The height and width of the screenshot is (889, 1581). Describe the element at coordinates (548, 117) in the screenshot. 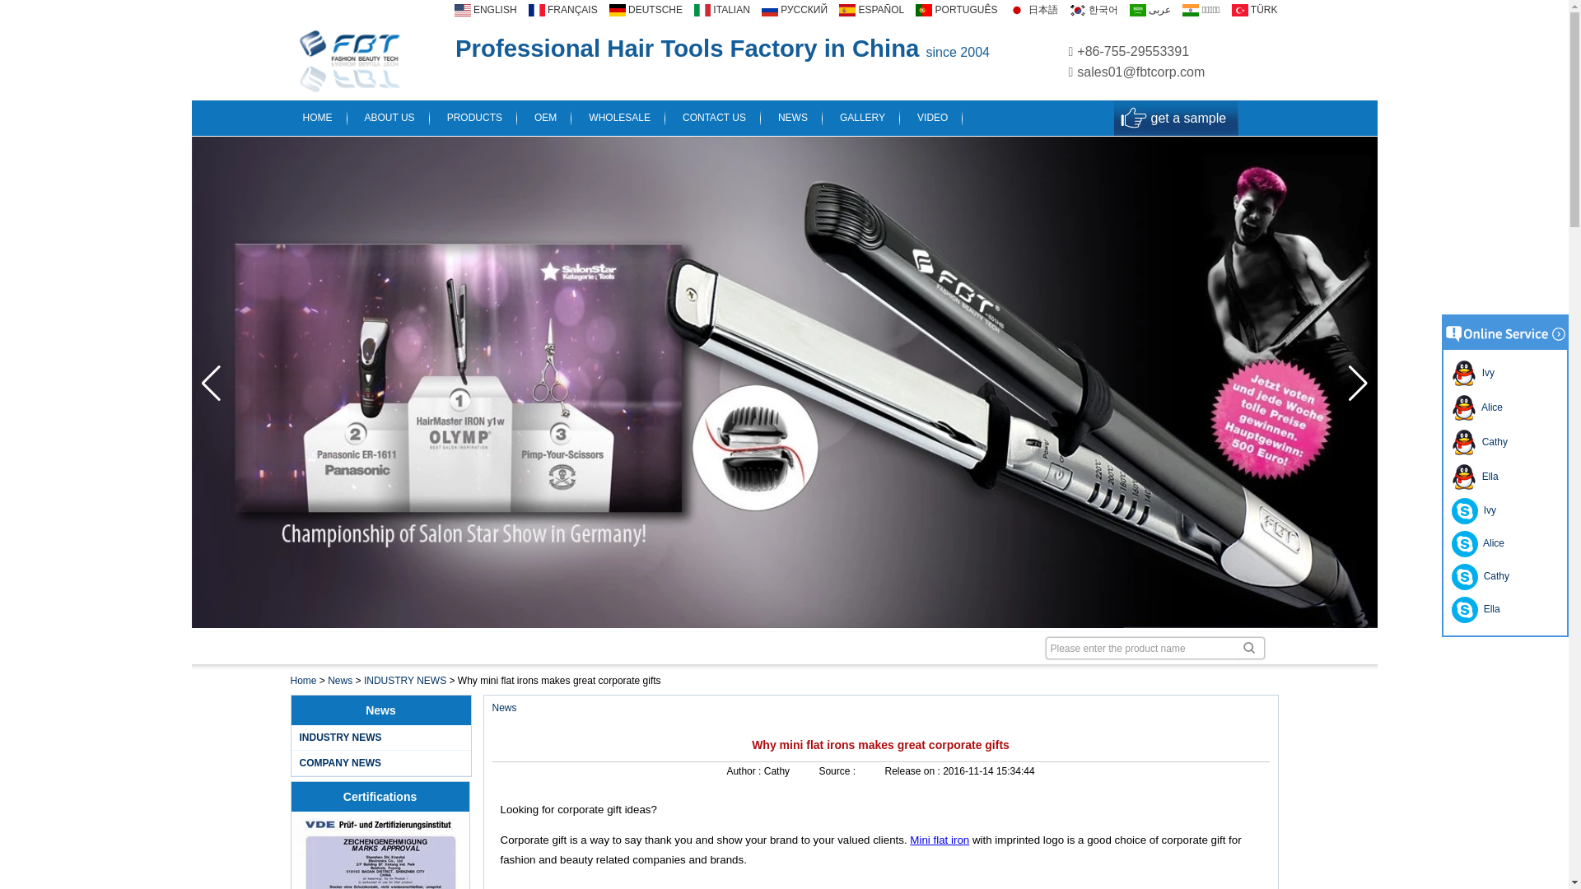

I see `OEM` at that location.